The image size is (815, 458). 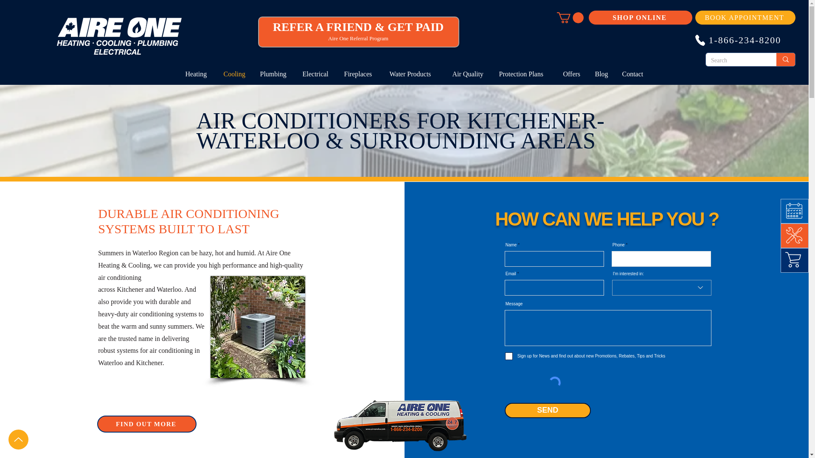 I want to click on Fireplaces, so click(x=360, y=74).